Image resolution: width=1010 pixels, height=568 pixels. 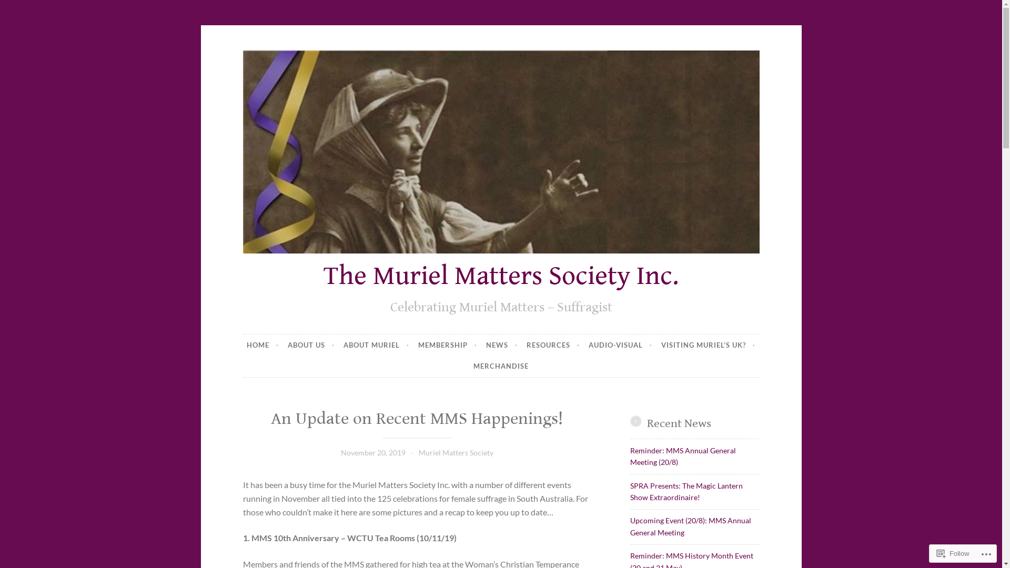 What do you see at coordinates (501, 276) in the screenshot?
I see `The Muriel Matters Society Inc.` at bounding box center [501, 276].